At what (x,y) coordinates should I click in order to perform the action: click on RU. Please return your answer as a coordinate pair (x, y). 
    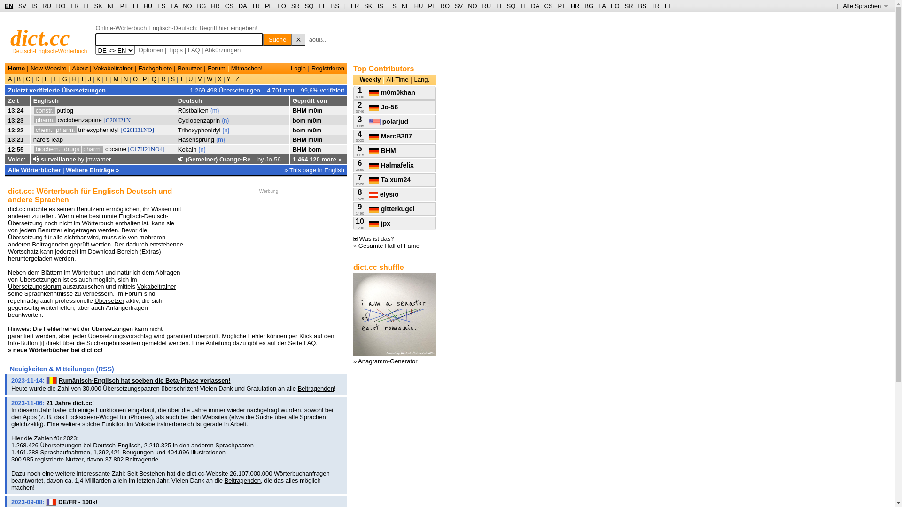
    Looking at the image, I should click on (487, 6).